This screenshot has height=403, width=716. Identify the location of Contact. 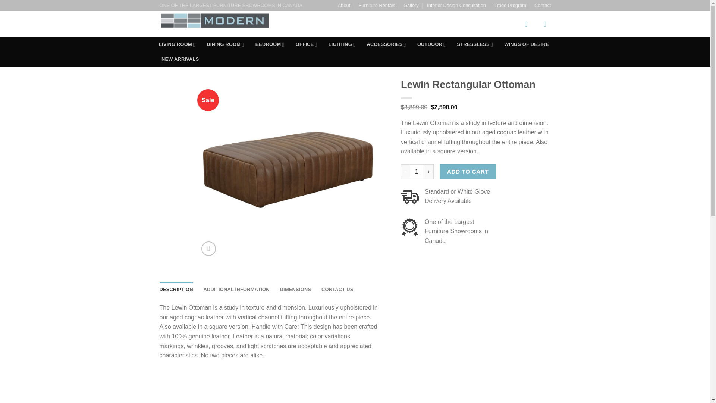
(542, 6).